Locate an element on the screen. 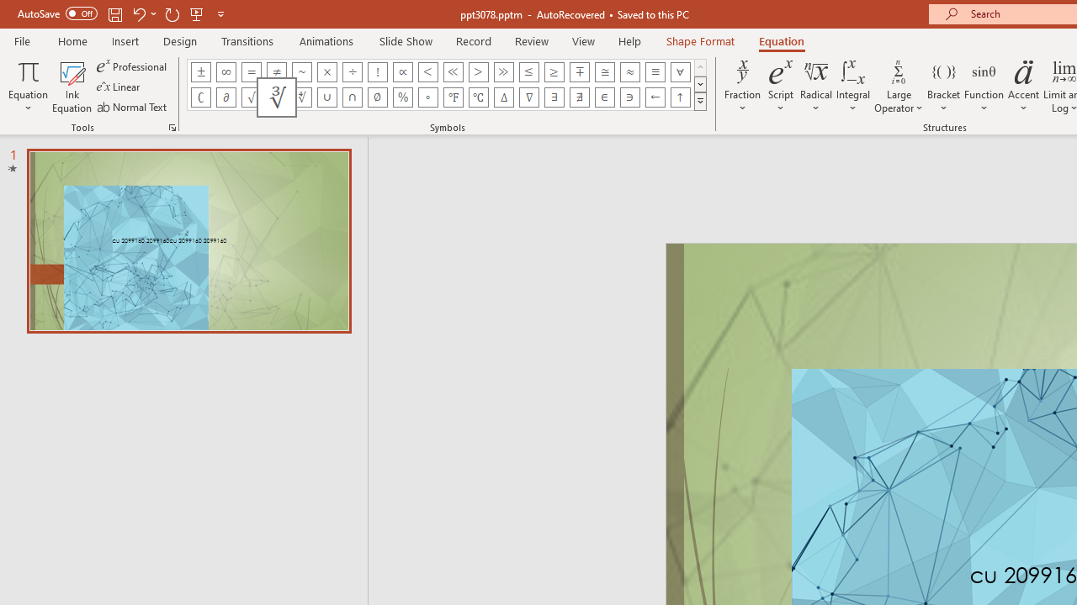 This screenshot has height=605, width=1077. Equation Symbol Much Less Than is located at coordinates (453, 72).